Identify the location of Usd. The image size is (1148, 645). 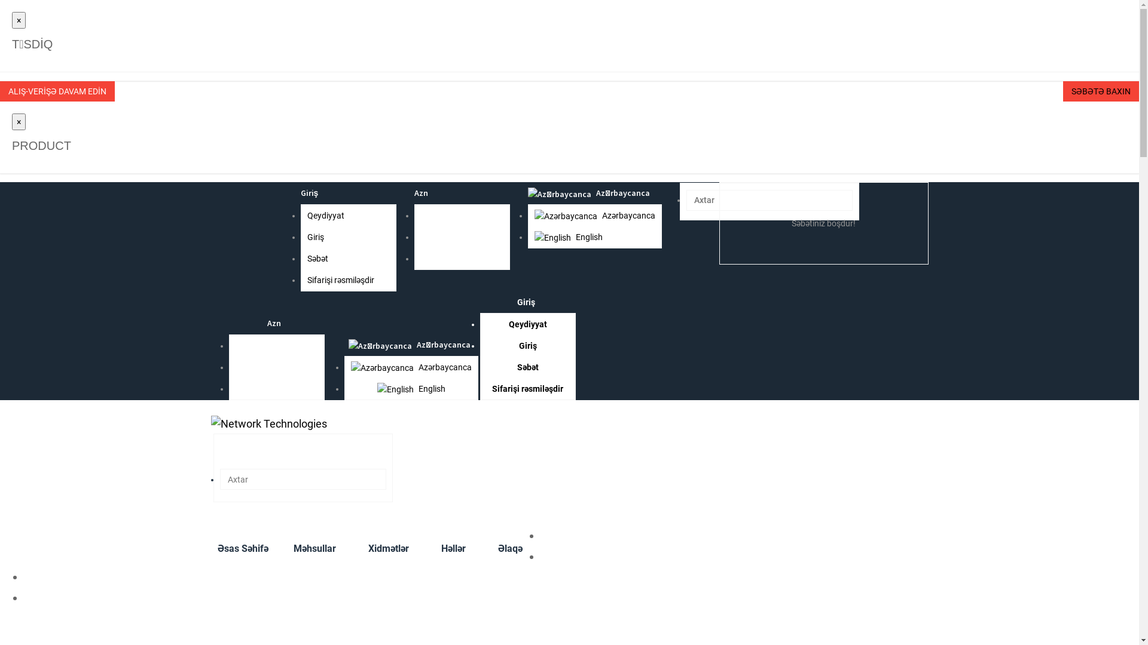
(276, 389).